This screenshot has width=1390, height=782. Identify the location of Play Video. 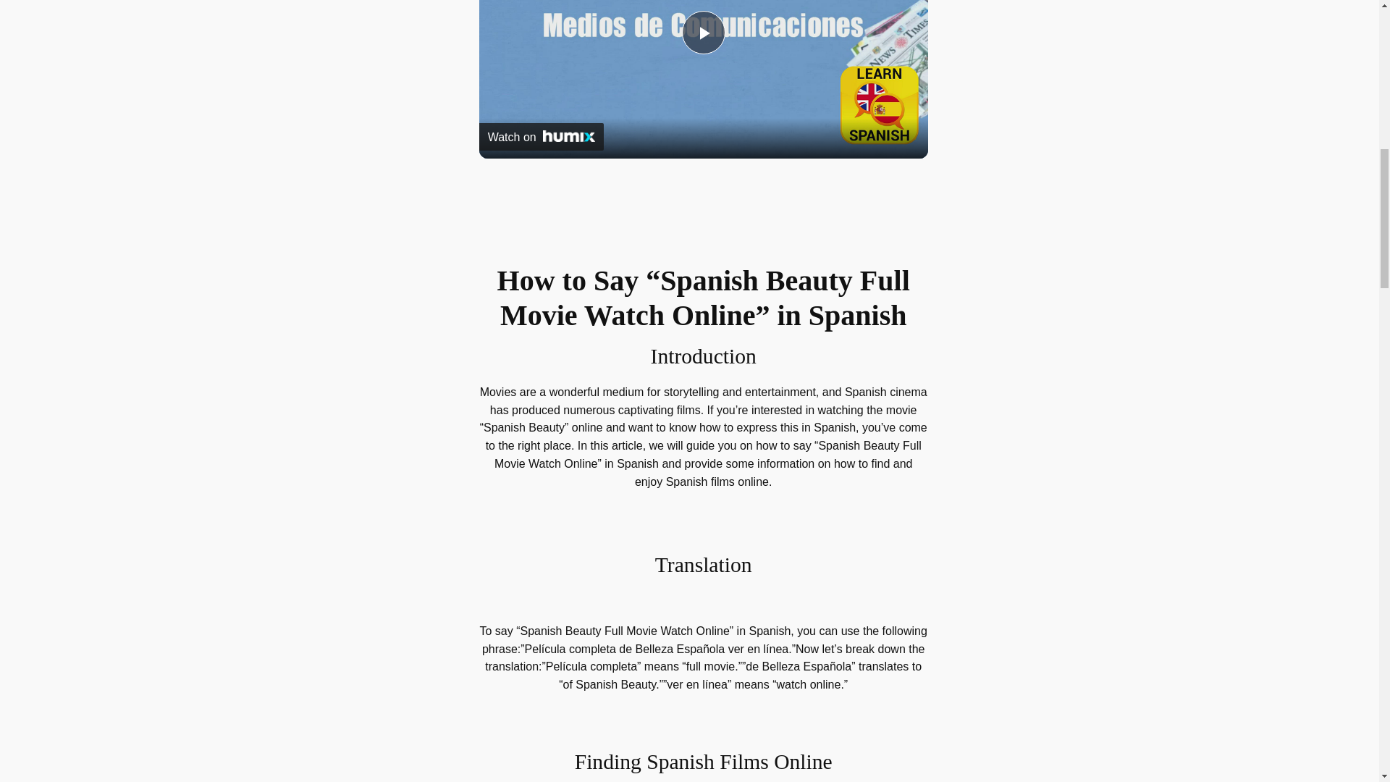
(704, 32).